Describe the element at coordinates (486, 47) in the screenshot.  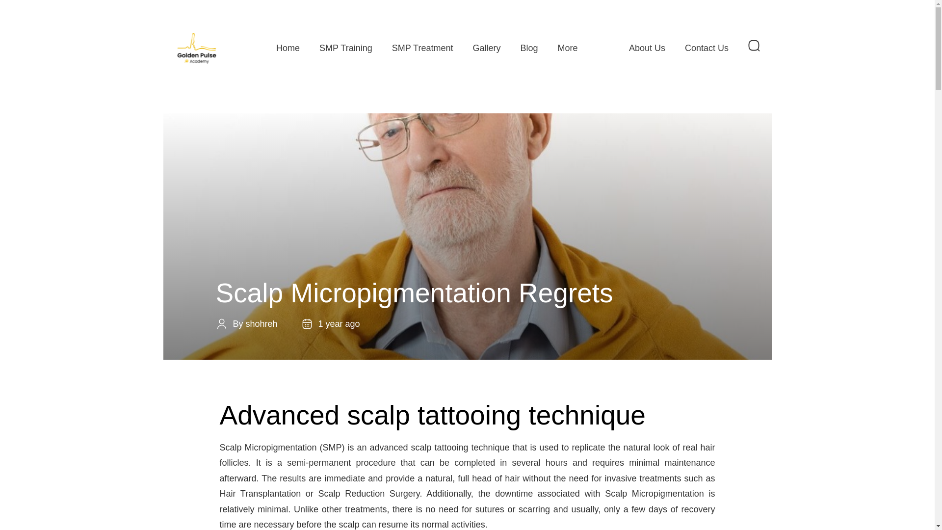
I see `Gallery` at that location.